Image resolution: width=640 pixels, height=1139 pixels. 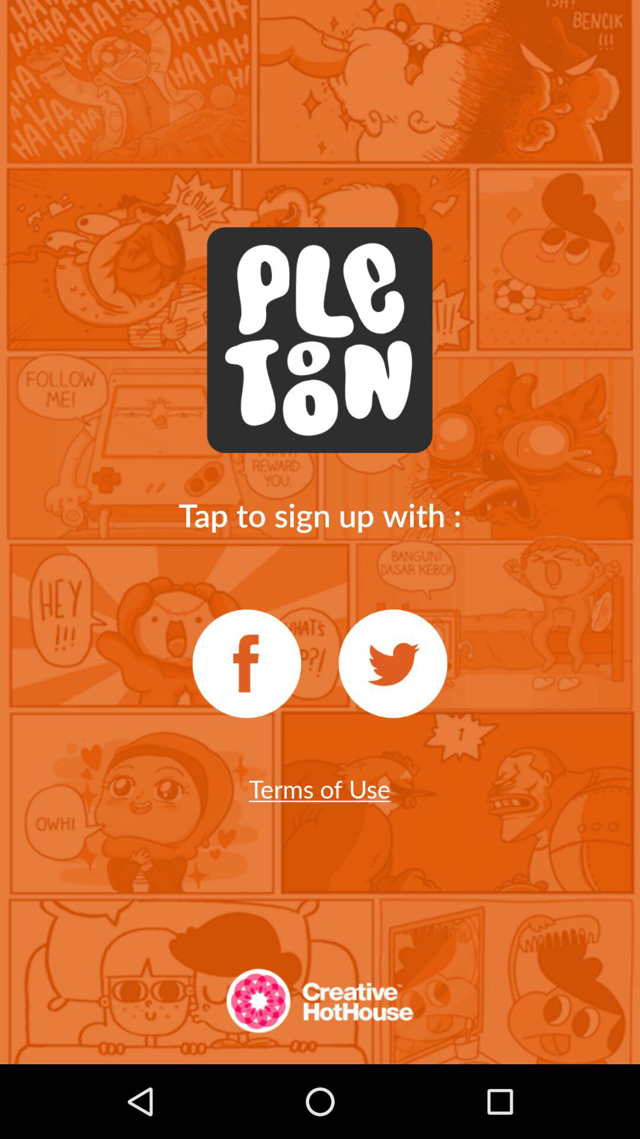 What do you see at coordinates (393, 664) in the screenshot?
I see `sign up with twitter` at bounding box center [393, 664].